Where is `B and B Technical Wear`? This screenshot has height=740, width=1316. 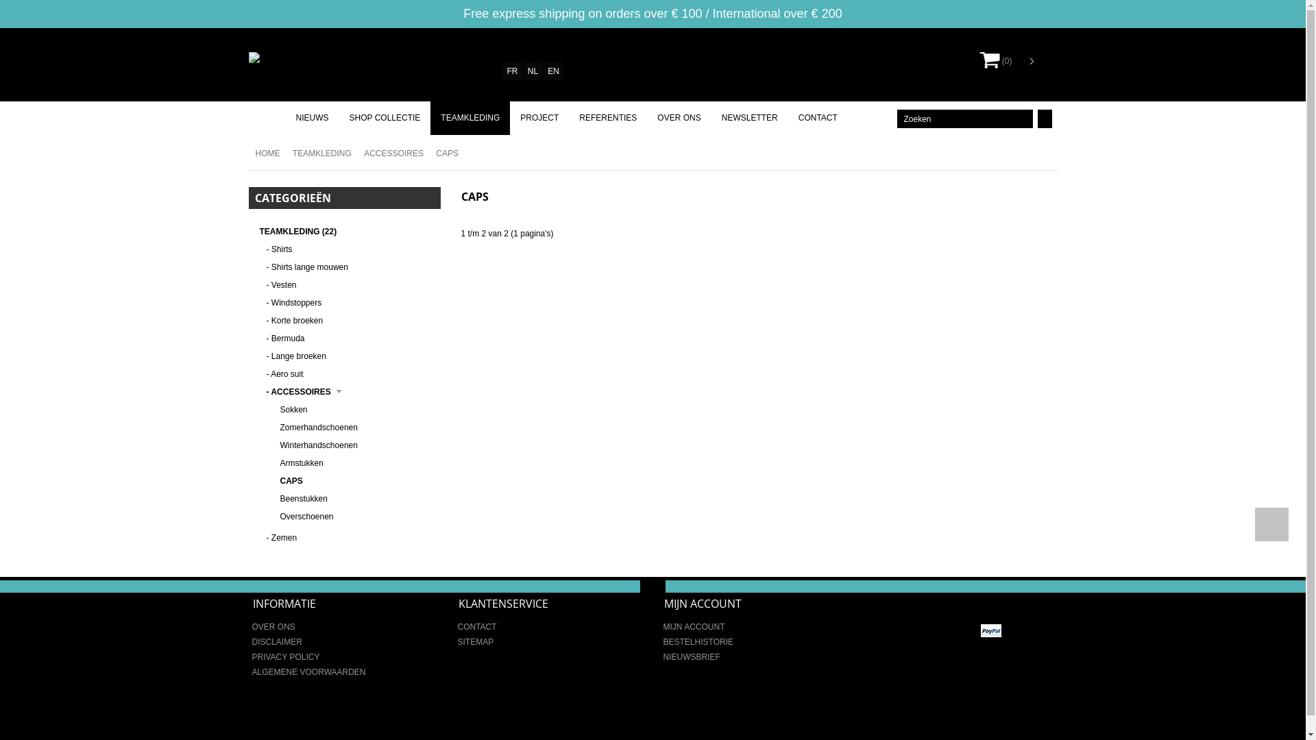
B and B Technical Wear is located at coordinates (297, 58).